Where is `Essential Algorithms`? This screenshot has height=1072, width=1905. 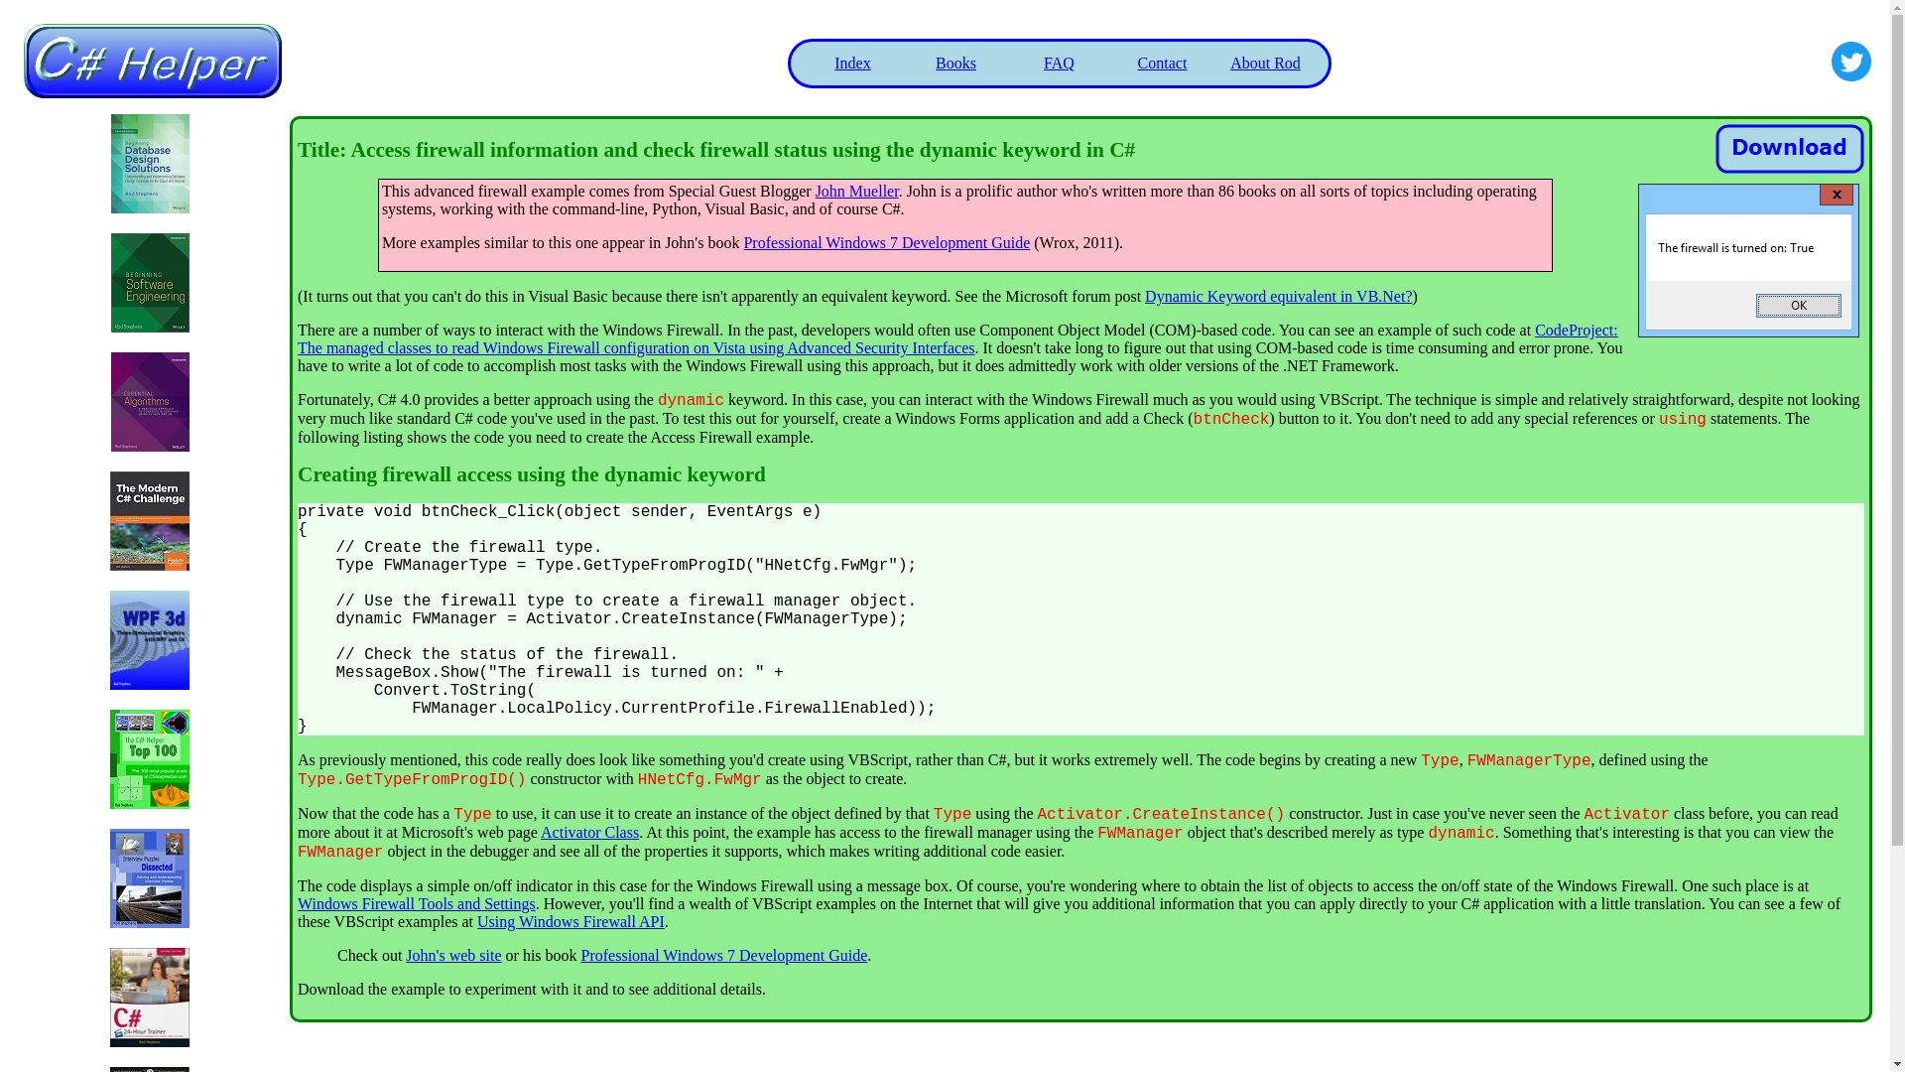 Essential Algorithms is located at coordinates (149, 445).